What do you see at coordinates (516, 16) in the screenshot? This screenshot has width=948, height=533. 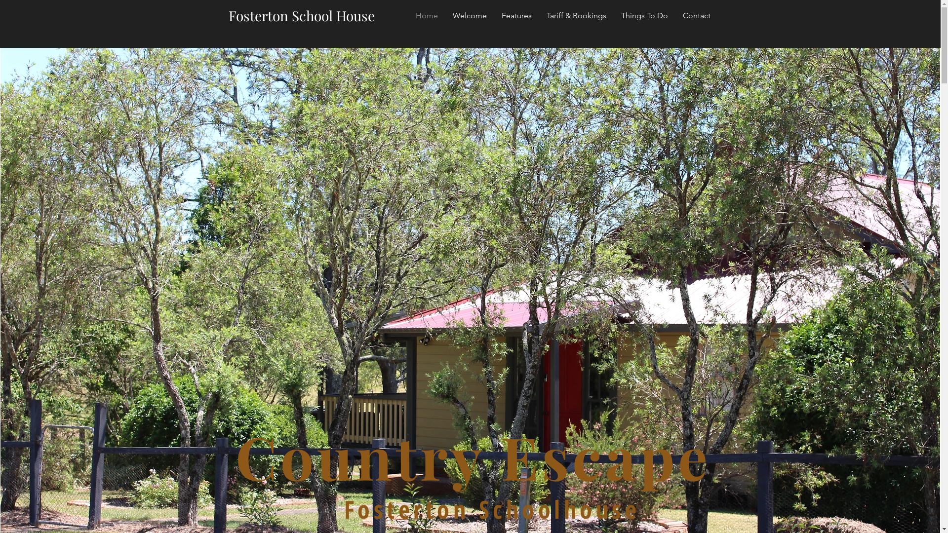 I see `Features` at bounding box center [516, 16].